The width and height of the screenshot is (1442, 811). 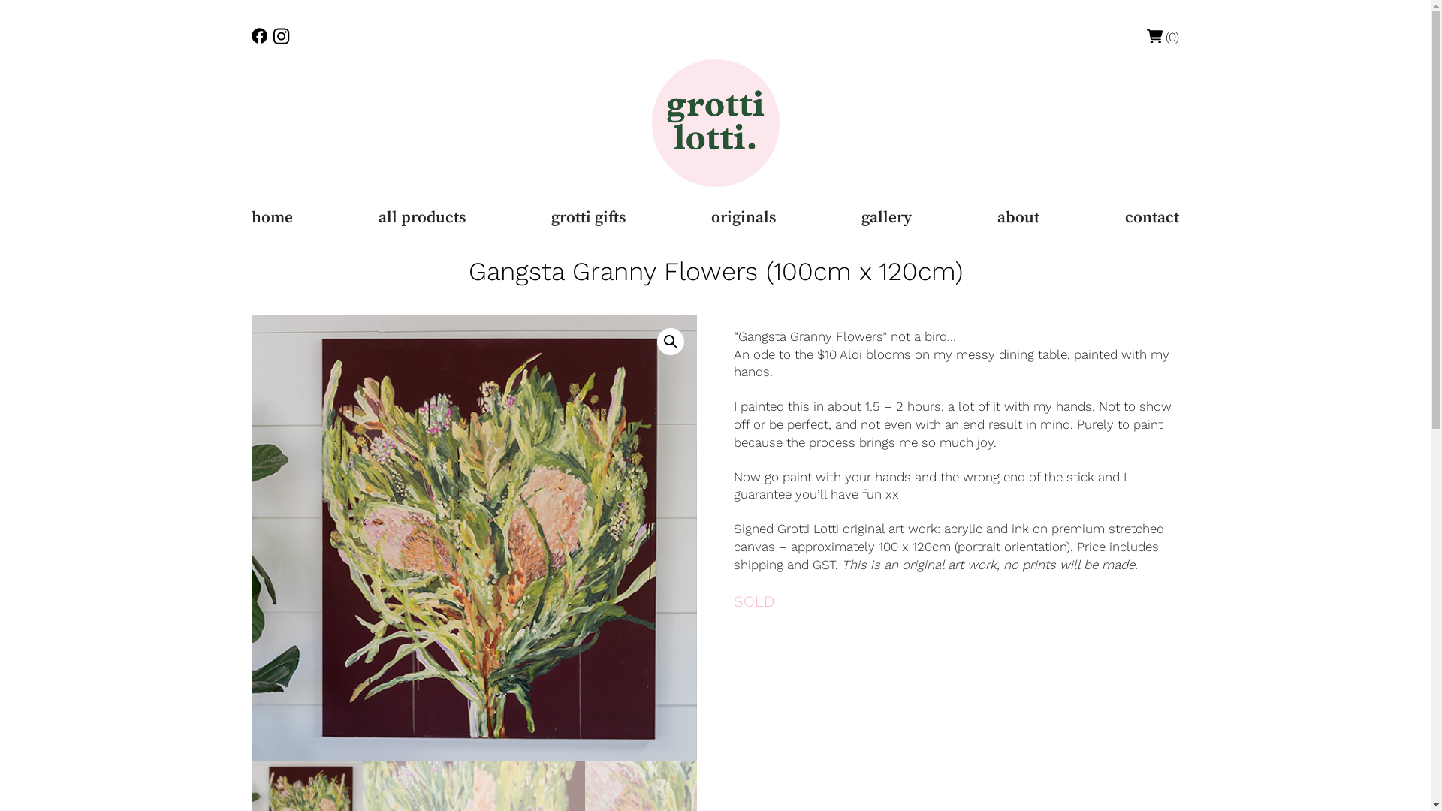 I want to click on (0), so click(x=1163, y=36).